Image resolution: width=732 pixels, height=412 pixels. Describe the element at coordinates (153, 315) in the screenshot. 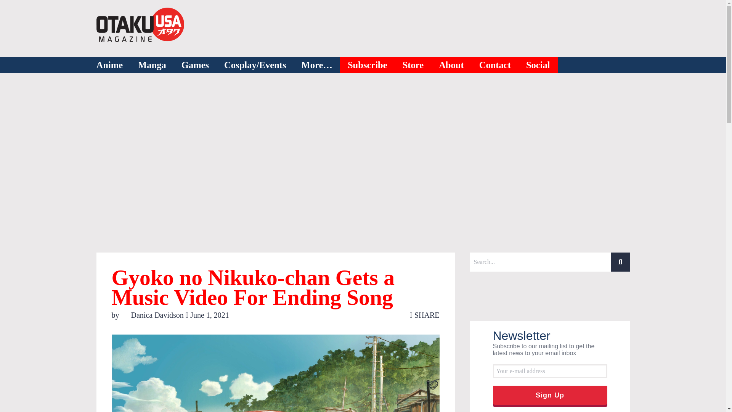

I see `Danica Davidson` at that location.